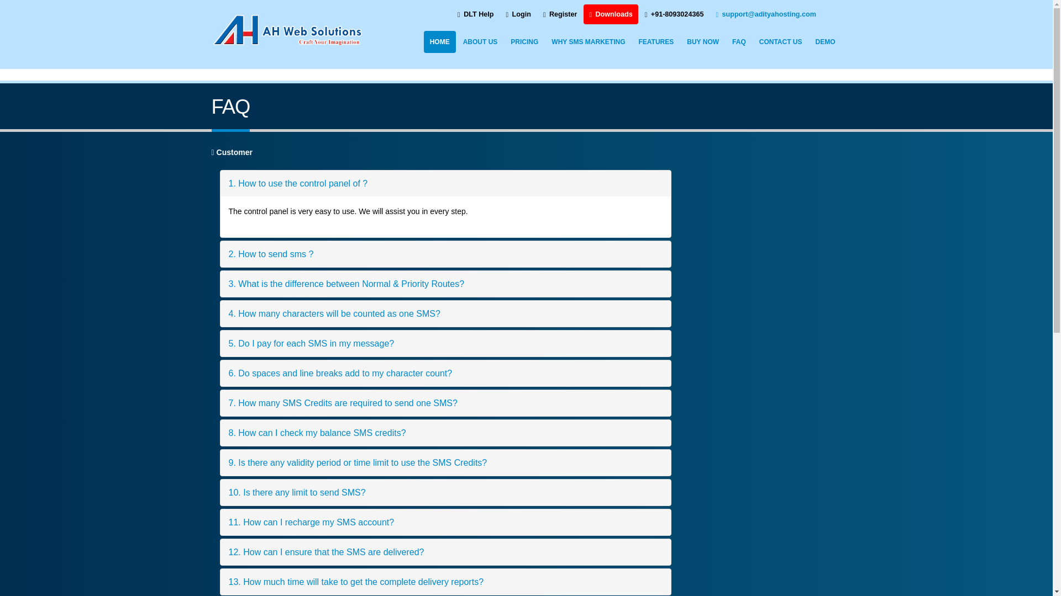 The width and height of the screenshot is (1061, 596). I want to click on PRICING, so click(524, 42).